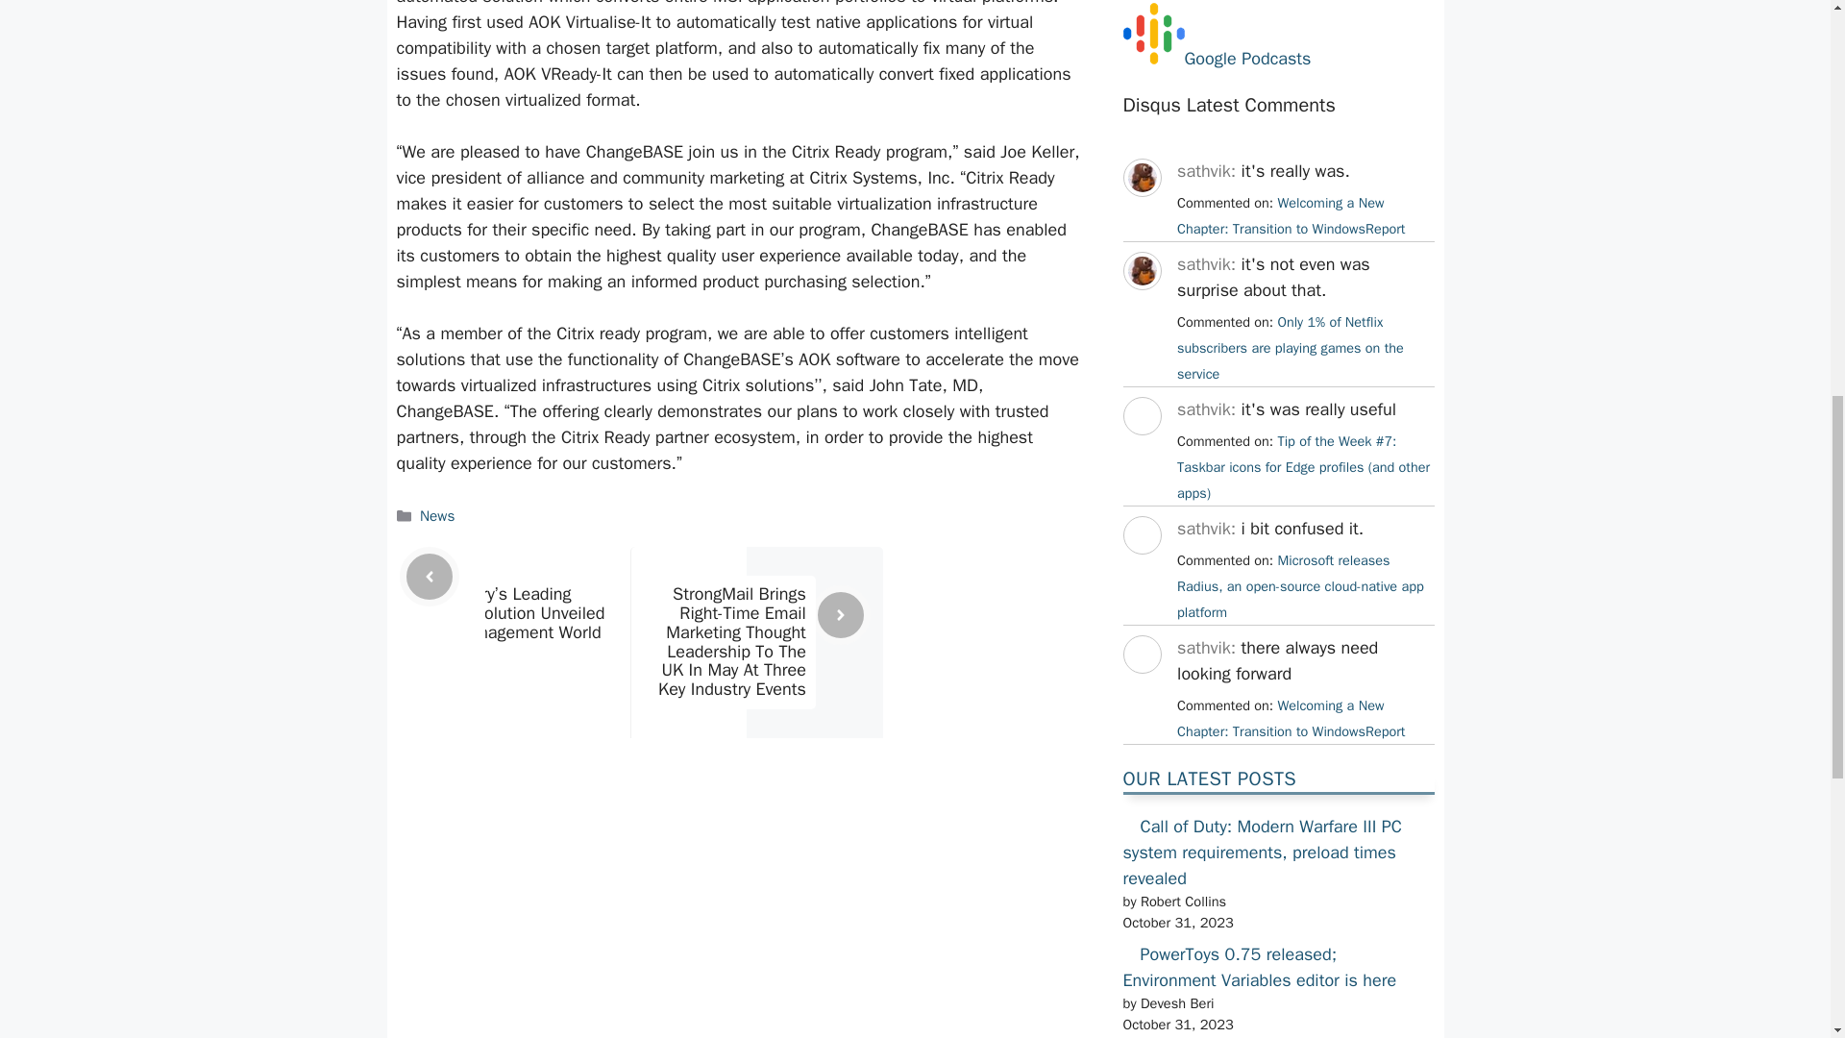 The image size is (1845, 1038). I want to click on sathvik, so click(1141, 213).